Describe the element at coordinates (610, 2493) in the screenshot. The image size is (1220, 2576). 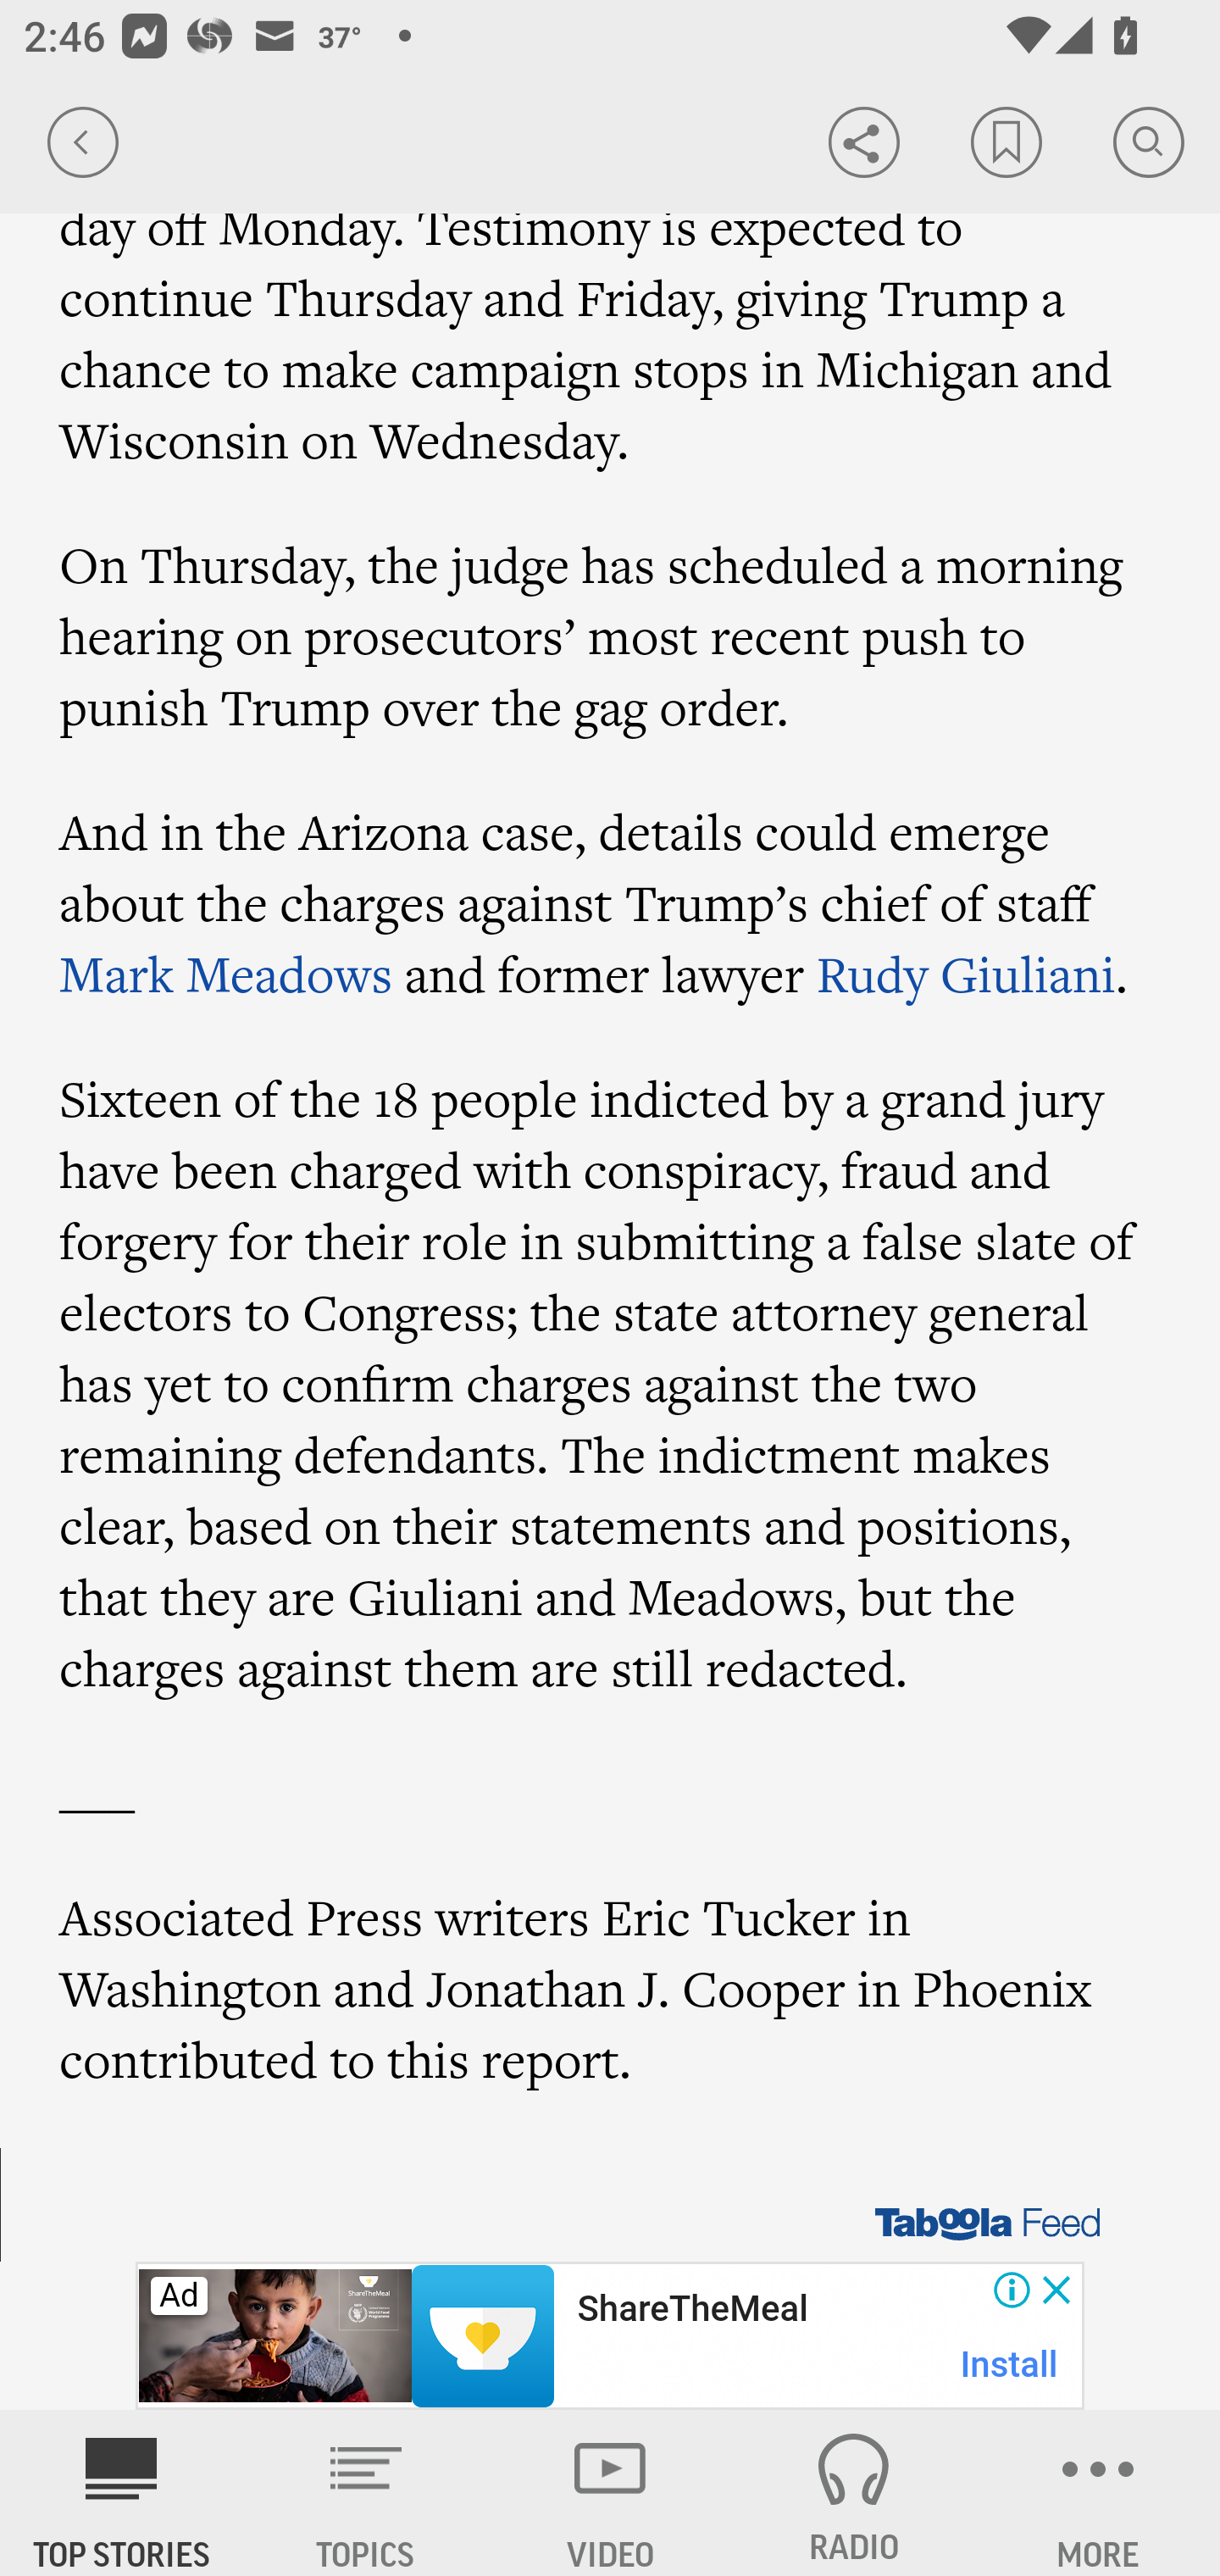
I see `VIDEO` at that location.